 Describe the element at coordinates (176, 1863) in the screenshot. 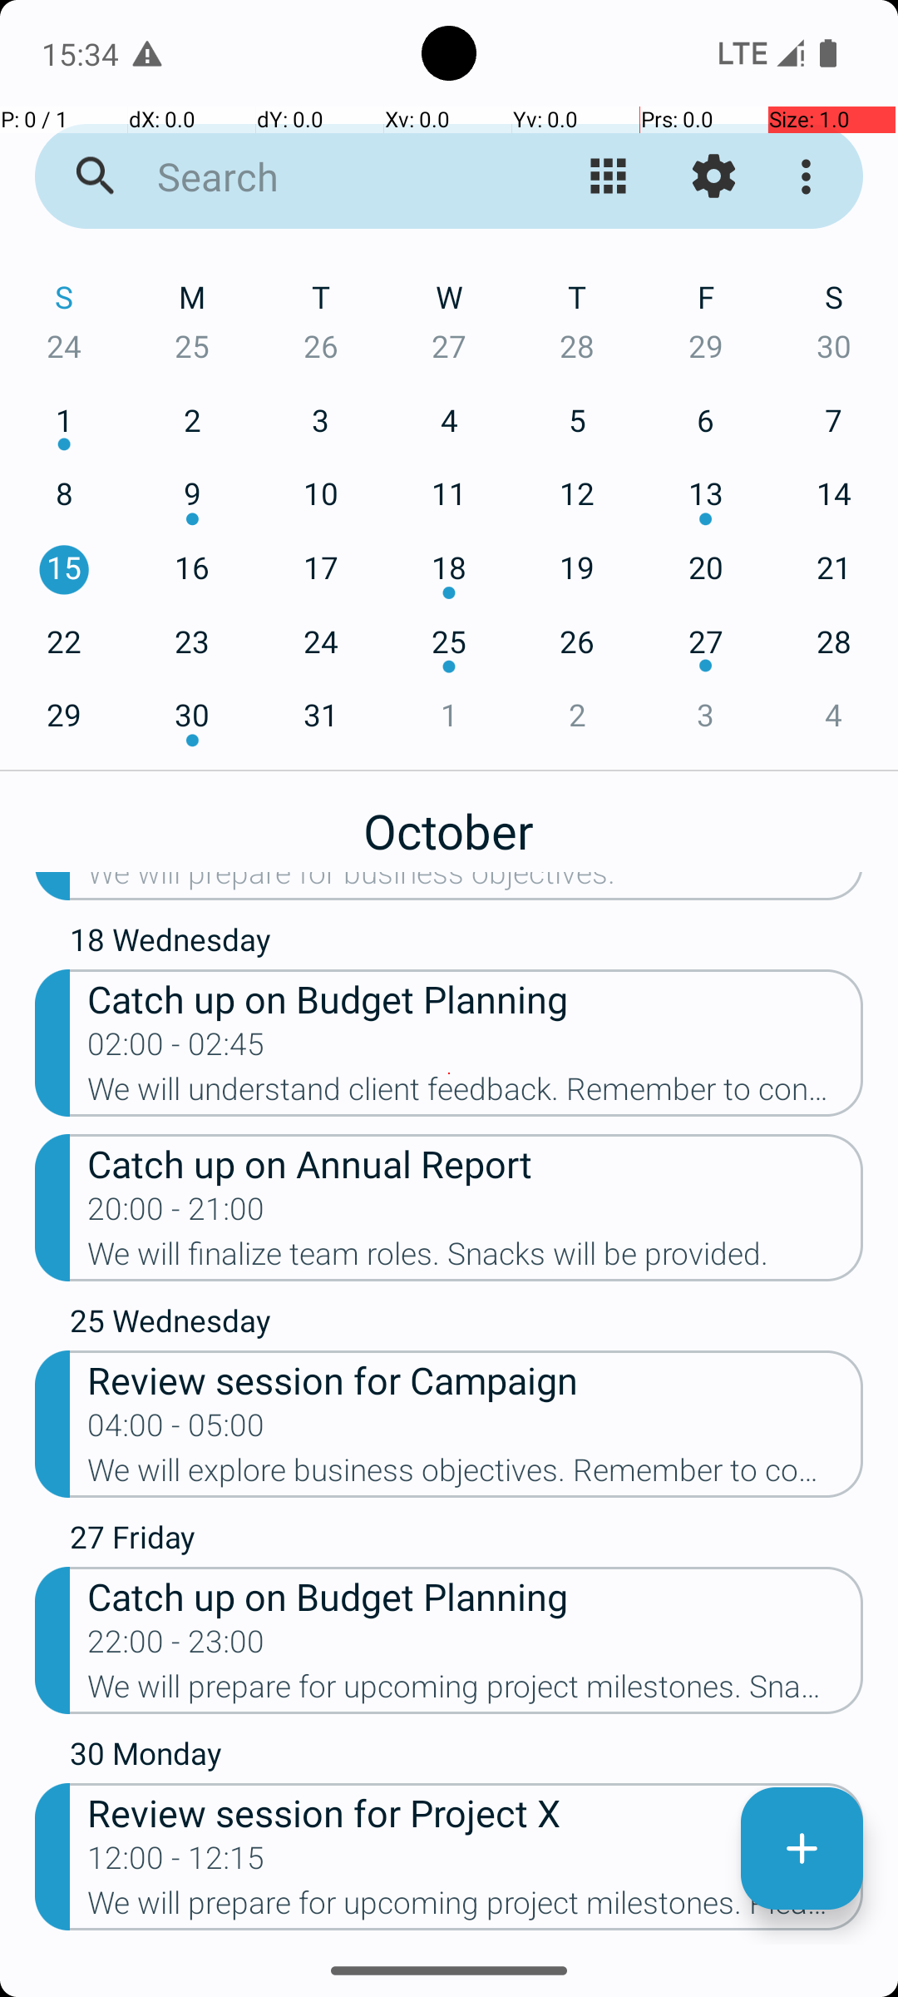

I see `12:00 - 12:15` at that location.